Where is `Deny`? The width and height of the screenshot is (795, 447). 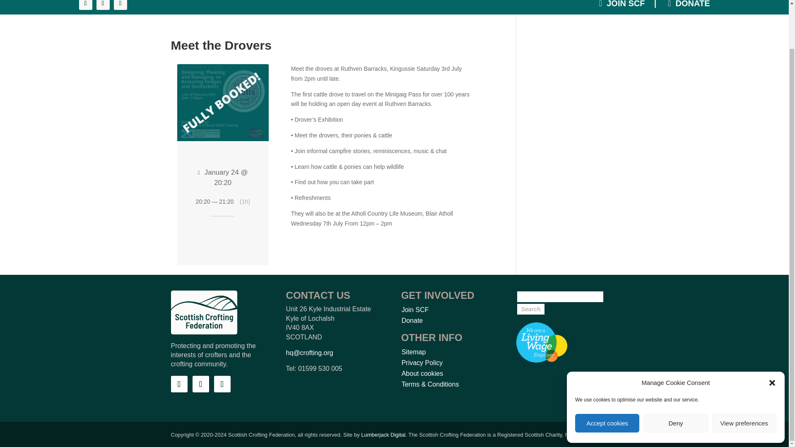
Deny is located at coordinates (675, 374).